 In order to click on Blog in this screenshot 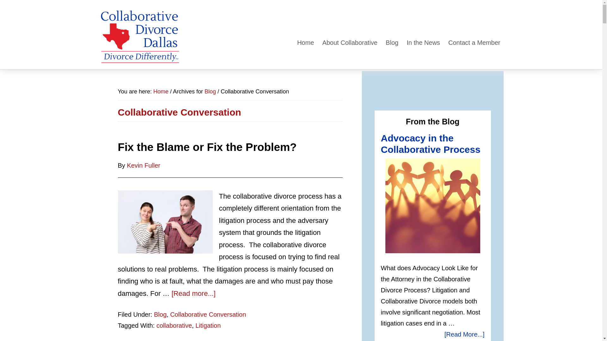, I will do `click(210, 92)`.